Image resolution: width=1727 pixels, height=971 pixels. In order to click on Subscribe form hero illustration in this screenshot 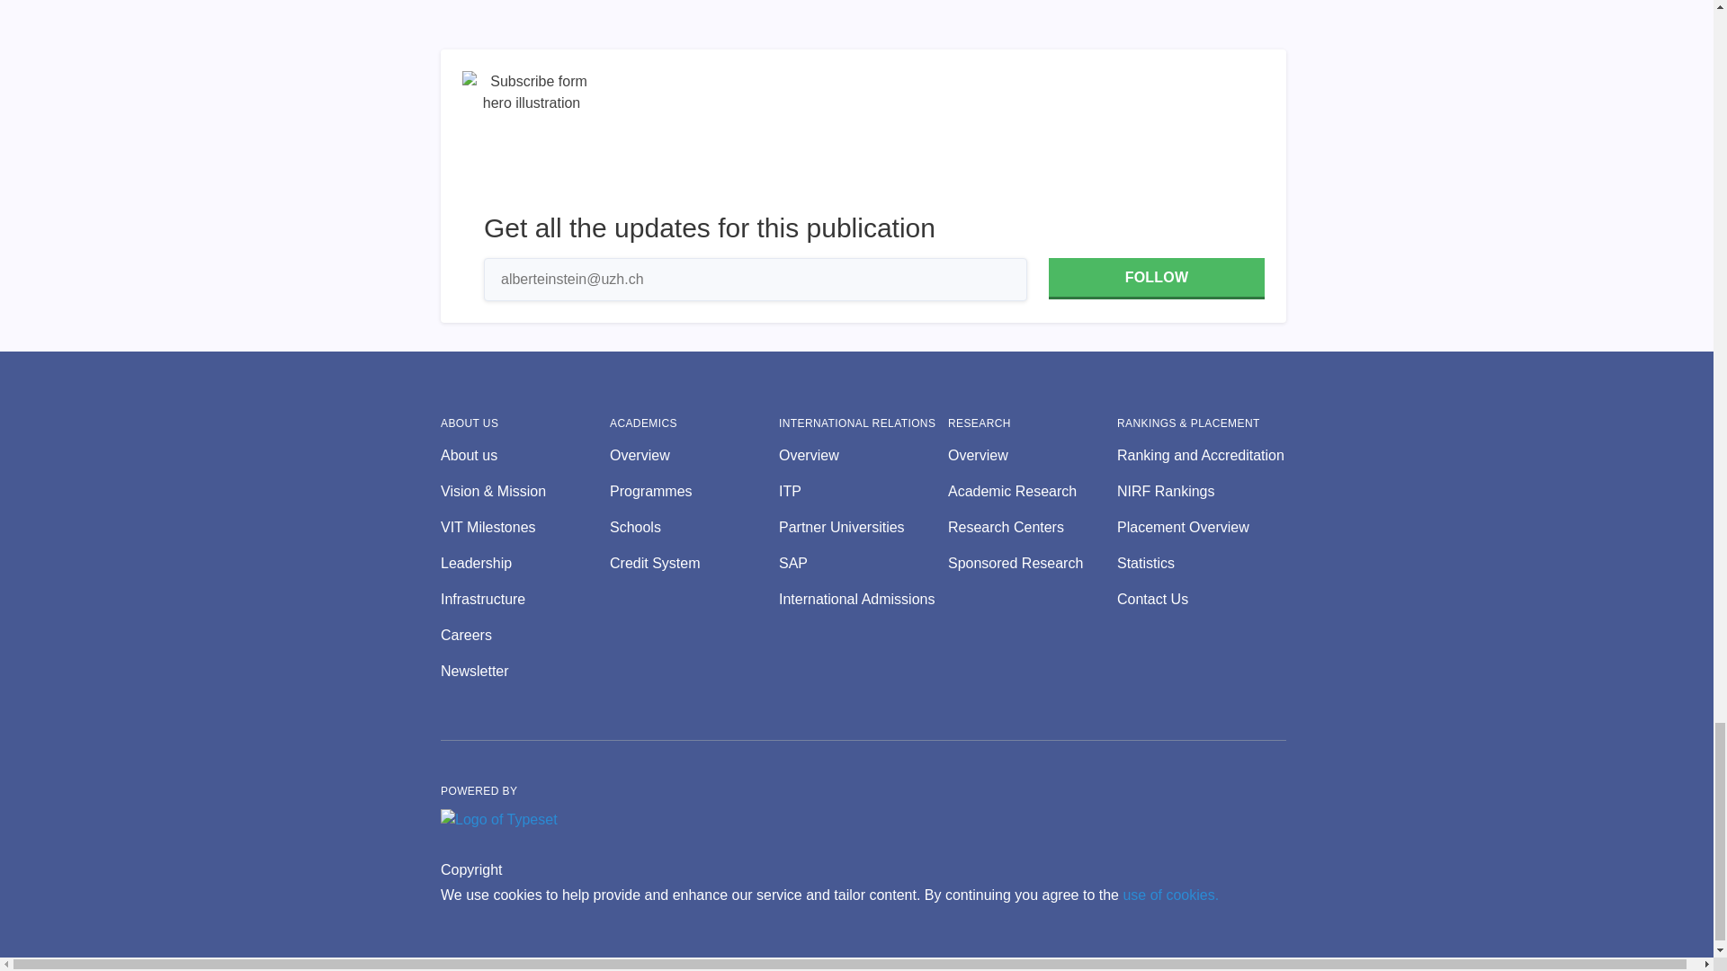, I will do `click(532, 140)`.